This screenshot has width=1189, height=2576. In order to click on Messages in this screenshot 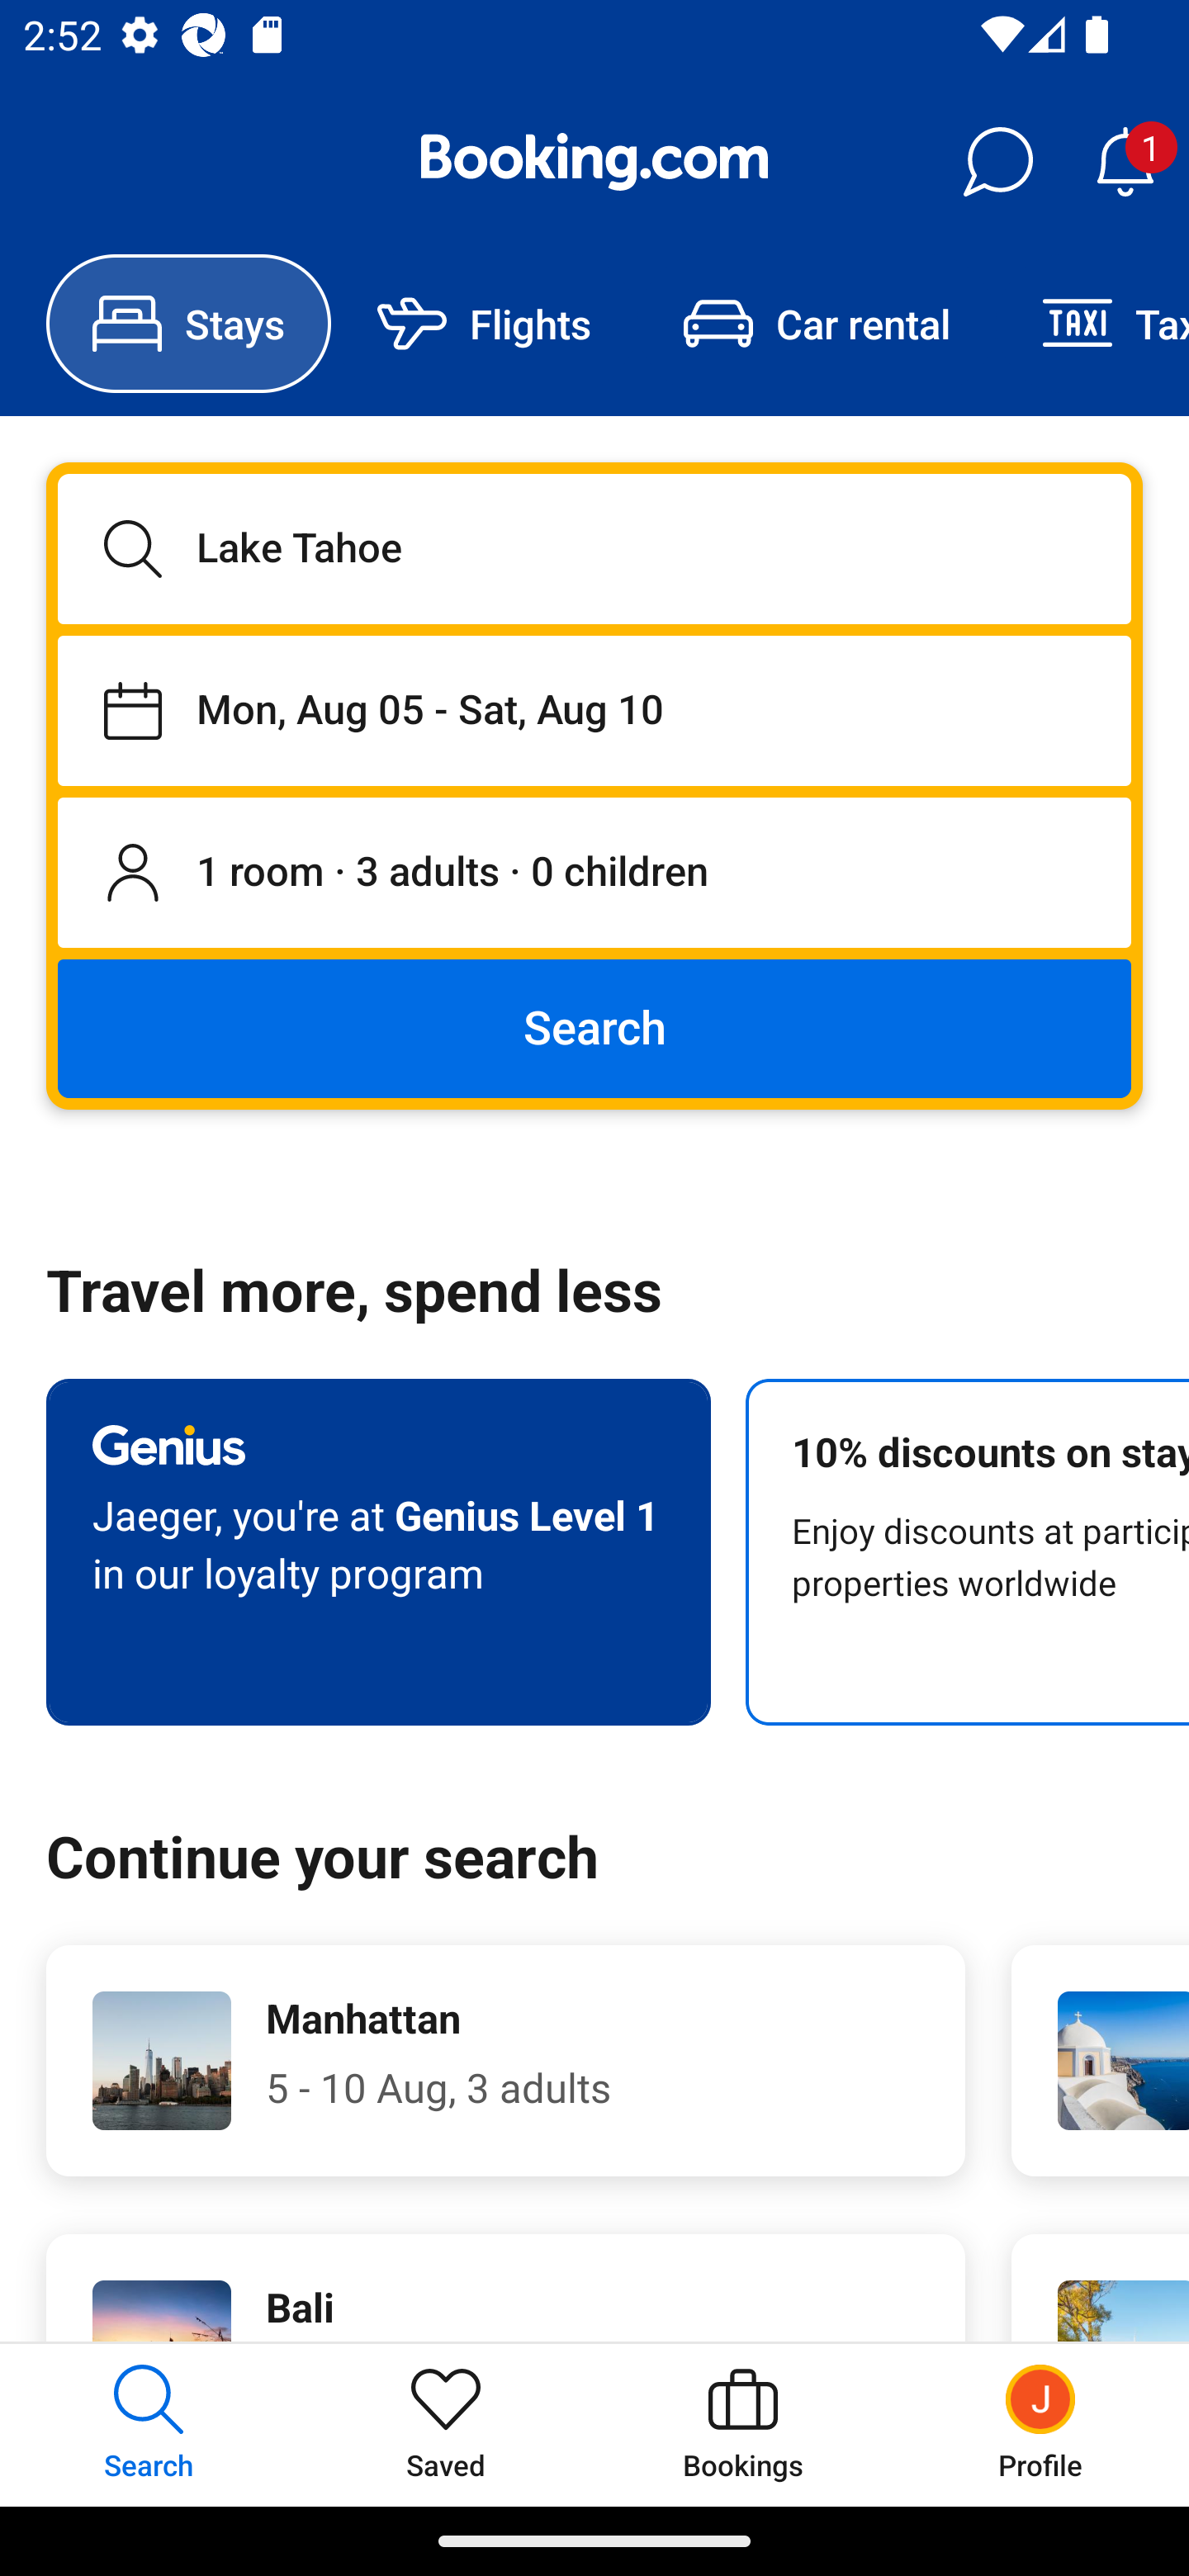, I will do `click(997, 162)`.